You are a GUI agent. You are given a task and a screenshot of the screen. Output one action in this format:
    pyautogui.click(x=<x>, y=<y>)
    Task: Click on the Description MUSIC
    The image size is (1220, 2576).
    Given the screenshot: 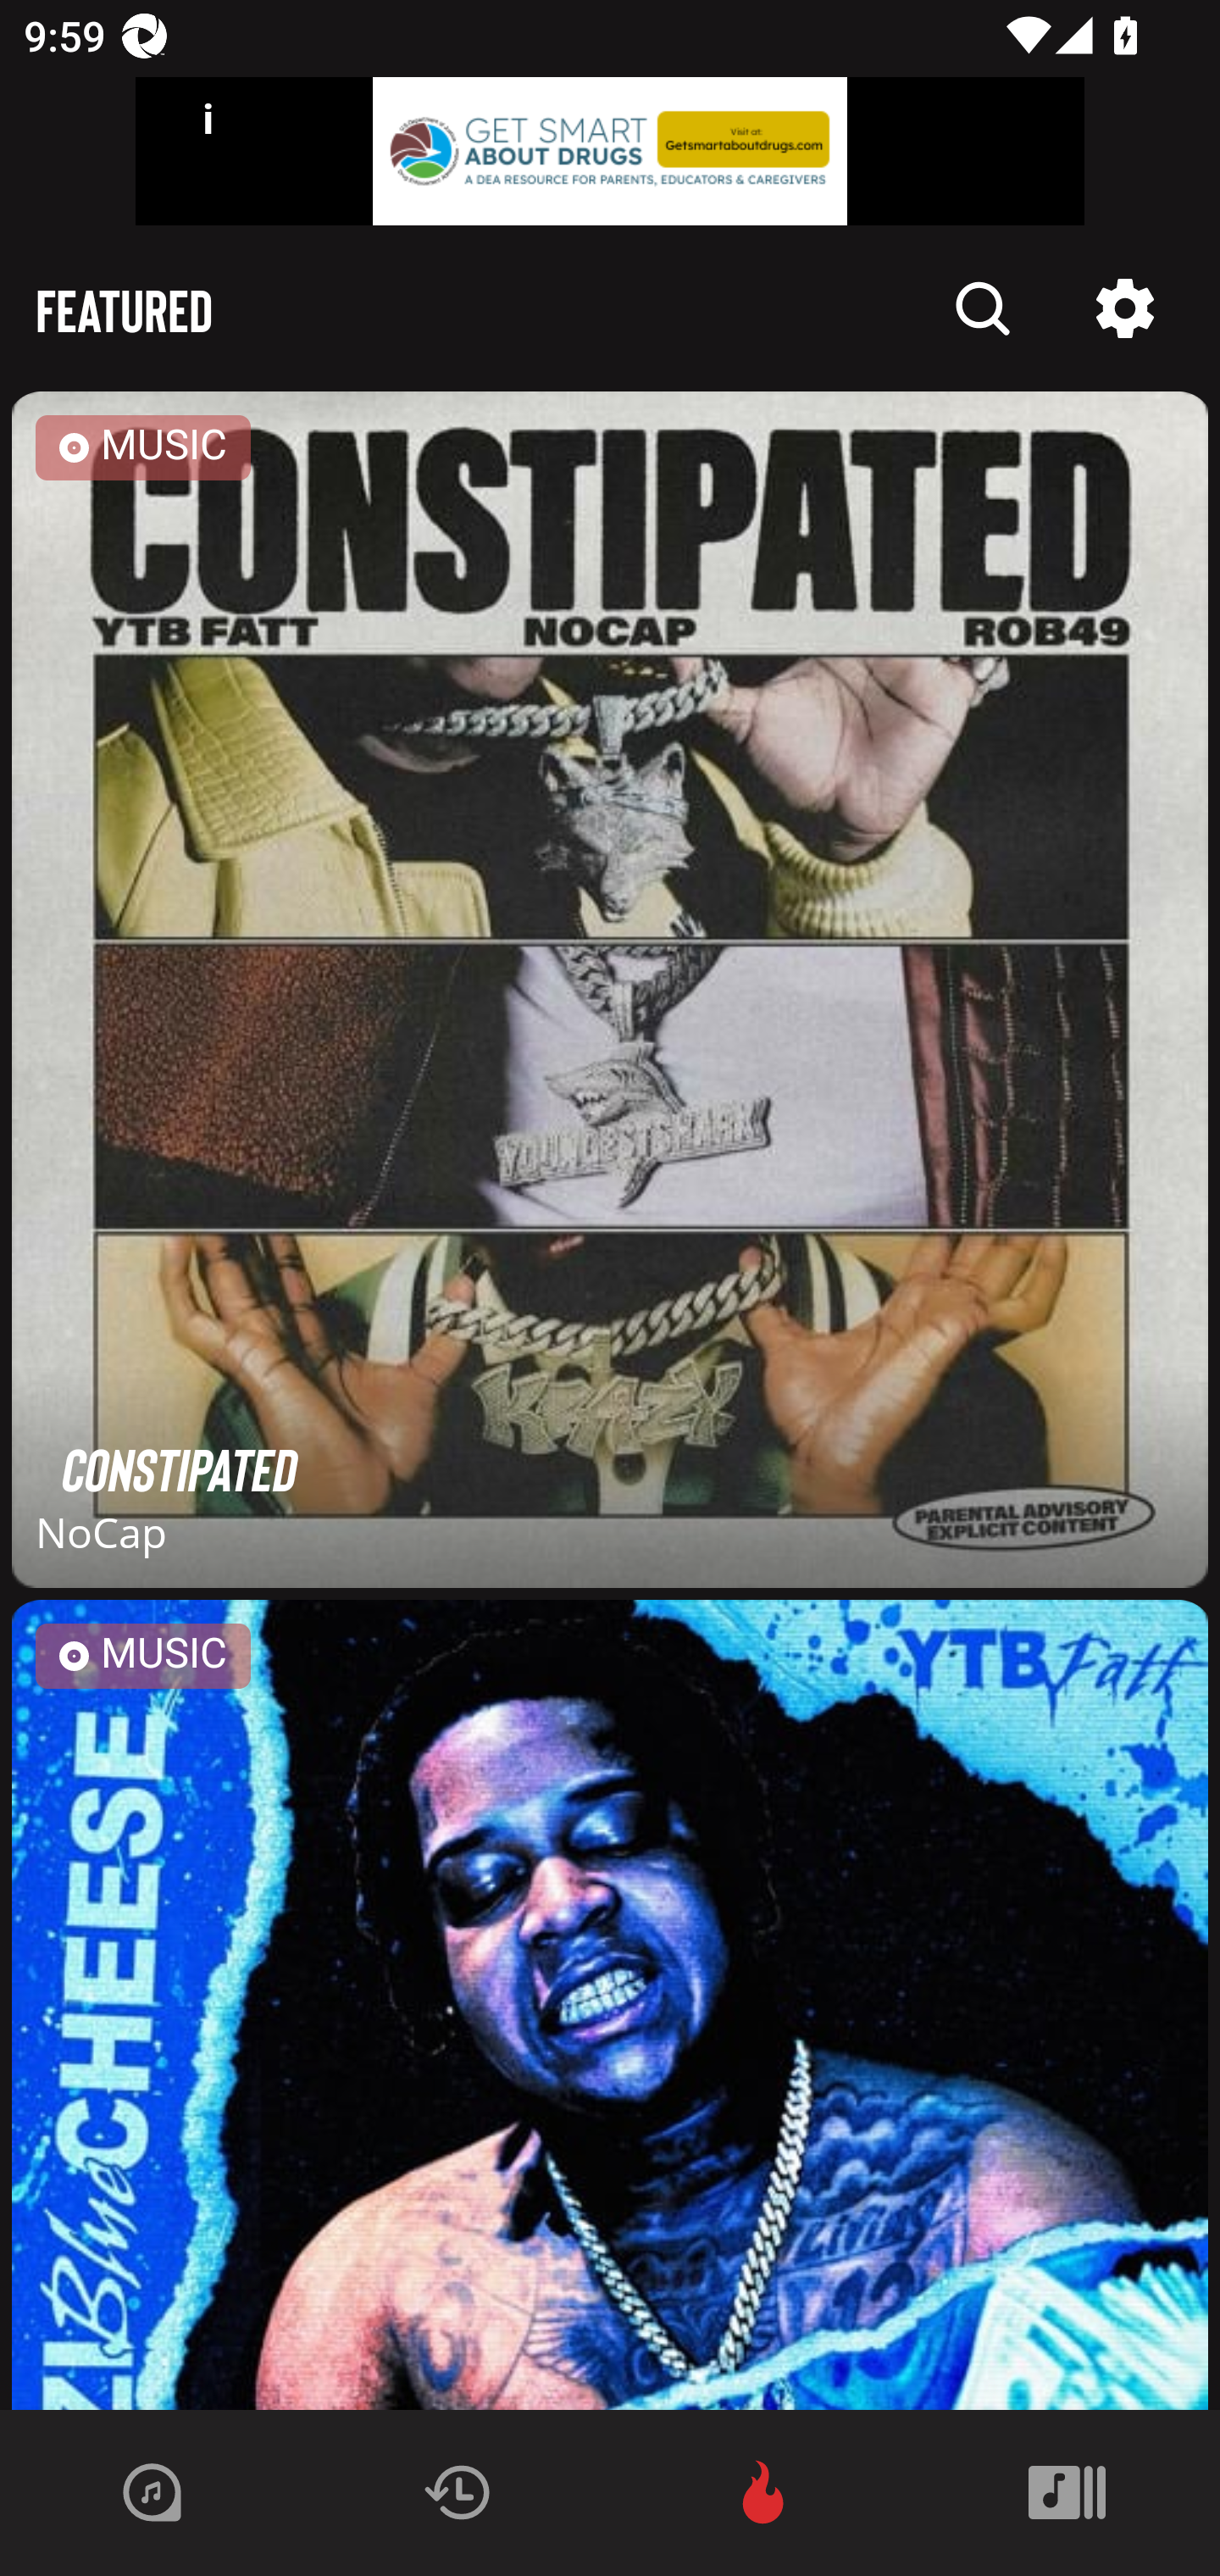 What is the action you would take?
    pyautogui.click(x=610, y=2005)
    